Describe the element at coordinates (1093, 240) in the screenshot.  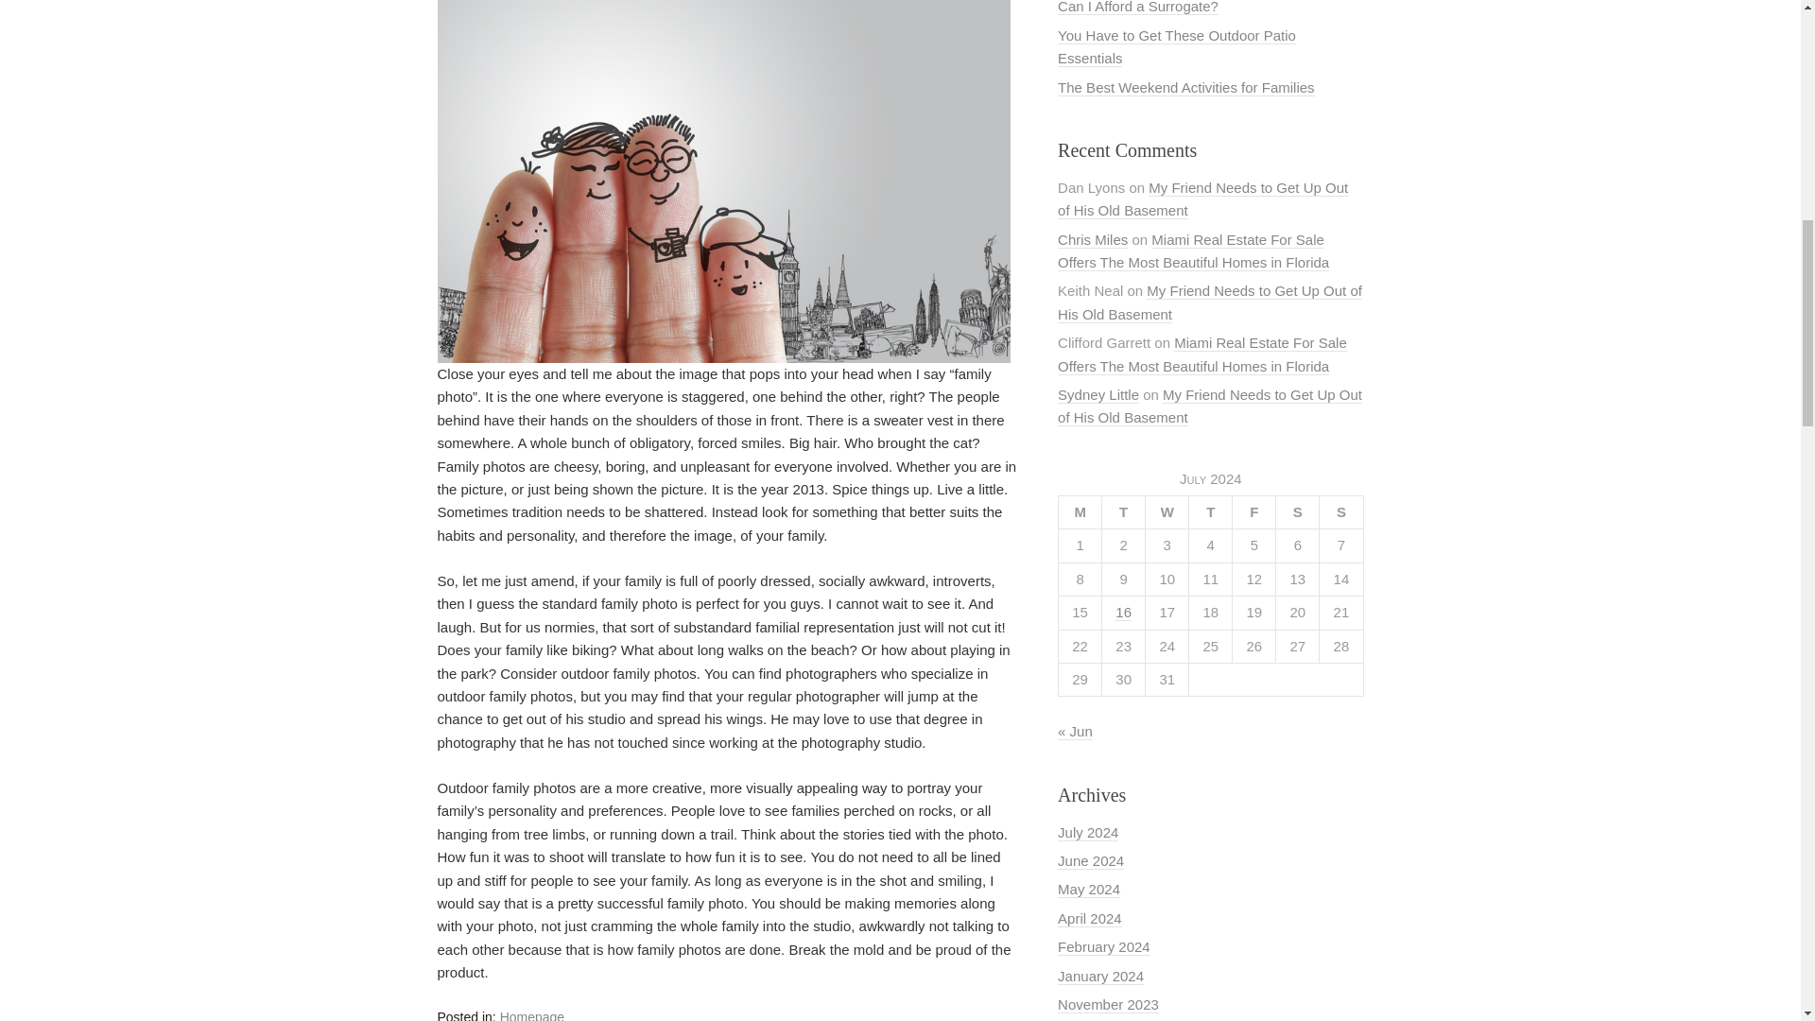
I see `Chris Miles` at that location.